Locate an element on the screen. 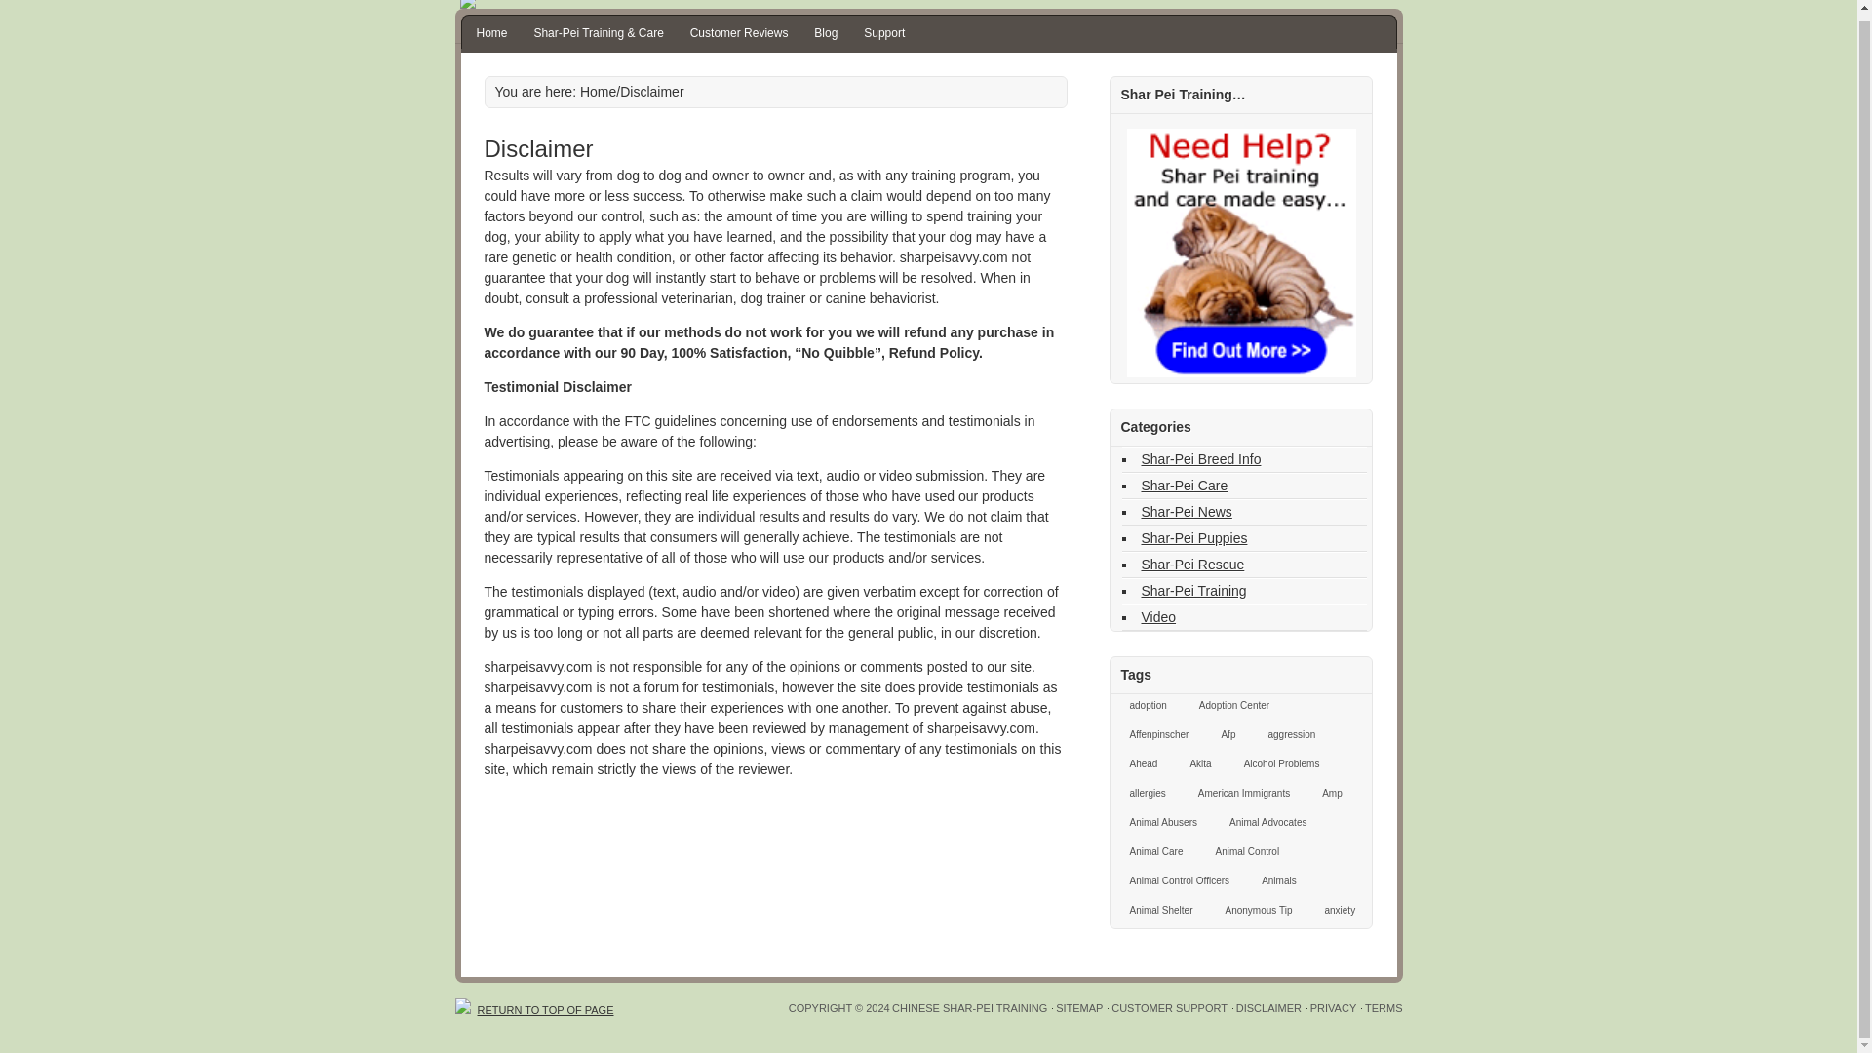  Animal Control is located at coordinates (1242, 852).